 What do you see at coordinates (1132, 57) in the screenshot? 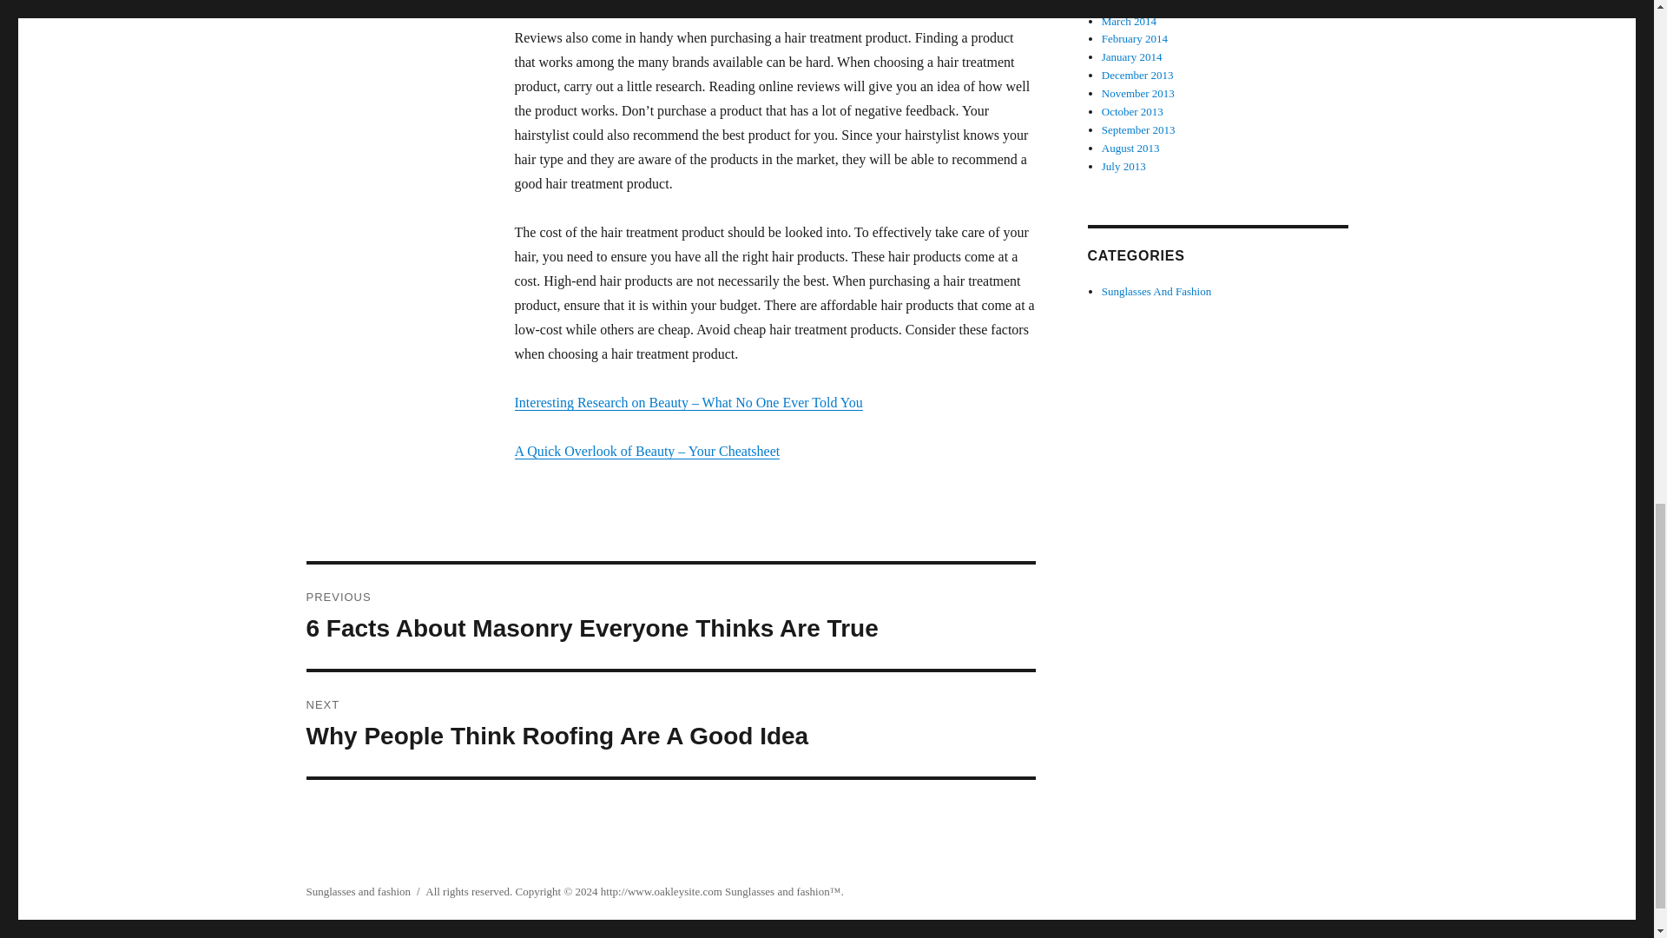
I see `January 2014` at bounding box center [1132, 57].